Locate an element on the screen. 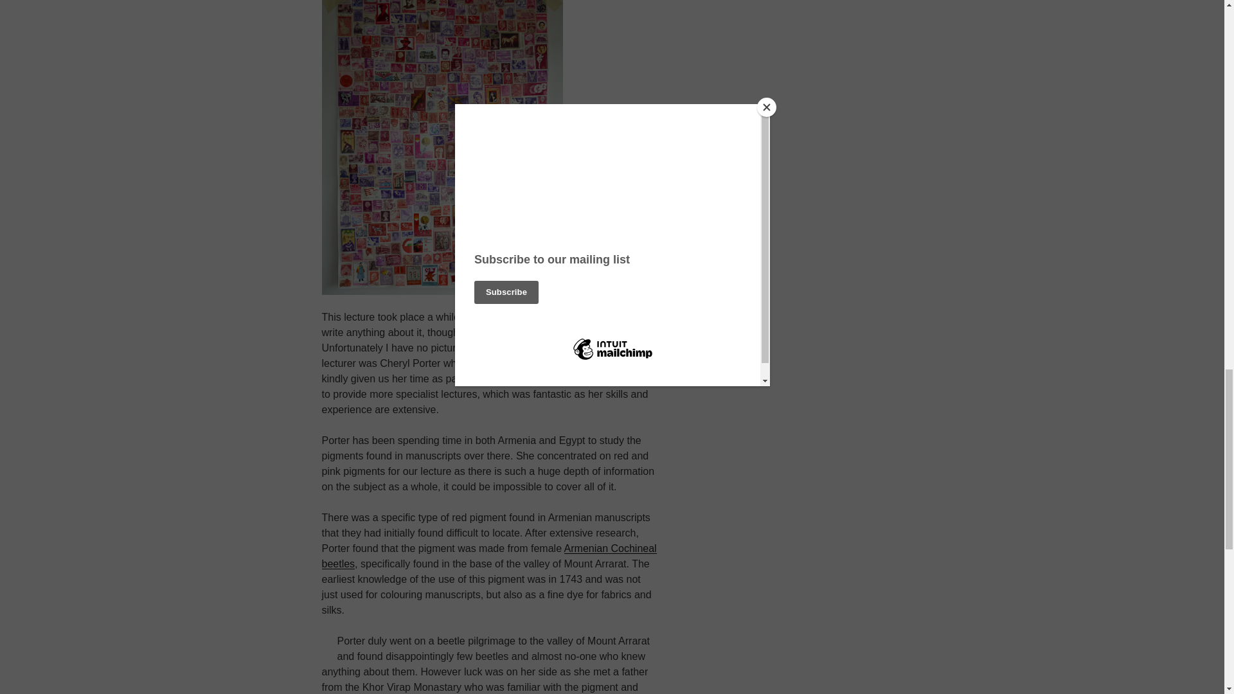  Armenian Cochineal beetles is located at coordinates (488, 555).